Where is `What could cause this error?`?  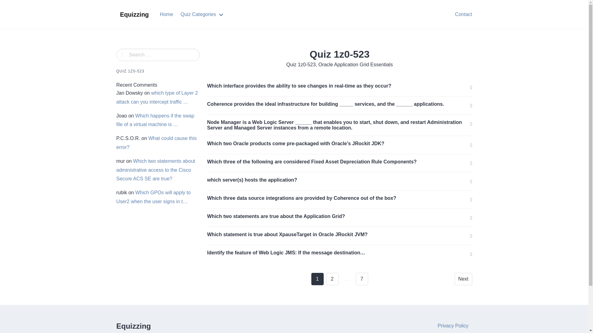 What could cause this error? is located at coordinates (156, 142).